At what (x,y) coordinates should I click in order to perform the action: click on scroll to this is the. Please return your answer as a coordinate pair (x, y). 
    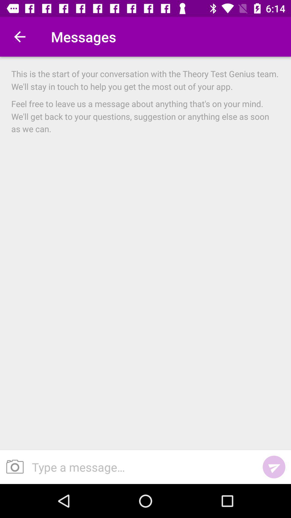
    Looking at the image, I should click on (145, 80).